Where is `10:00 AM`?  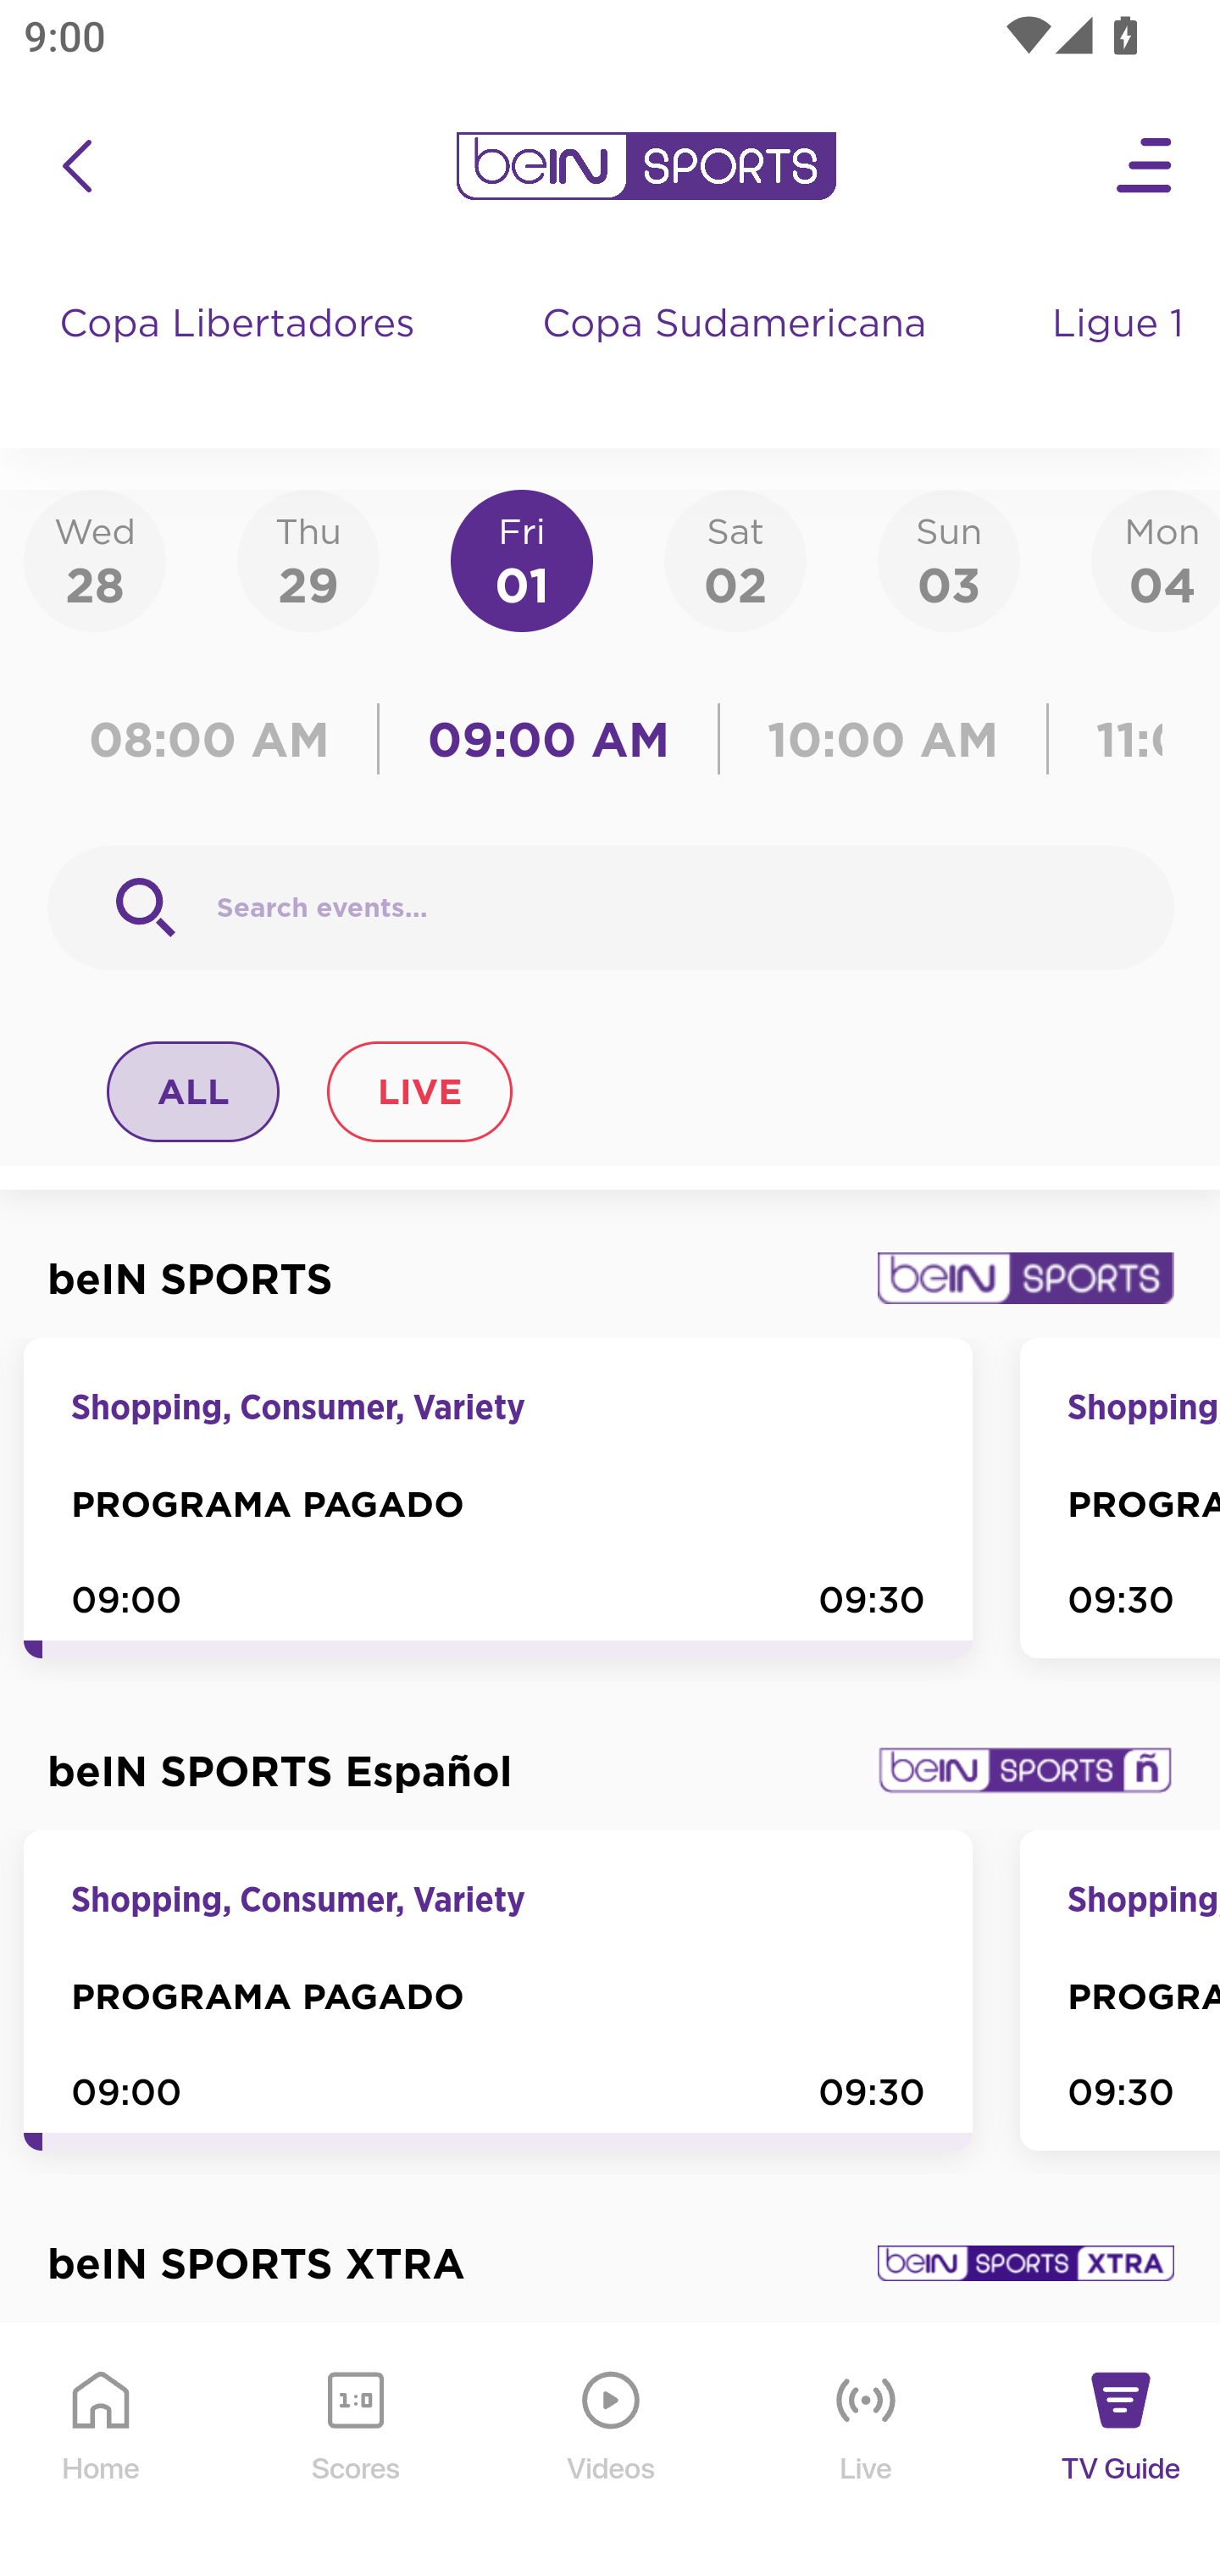 10:00 AM is located at coordinates (883, 739).